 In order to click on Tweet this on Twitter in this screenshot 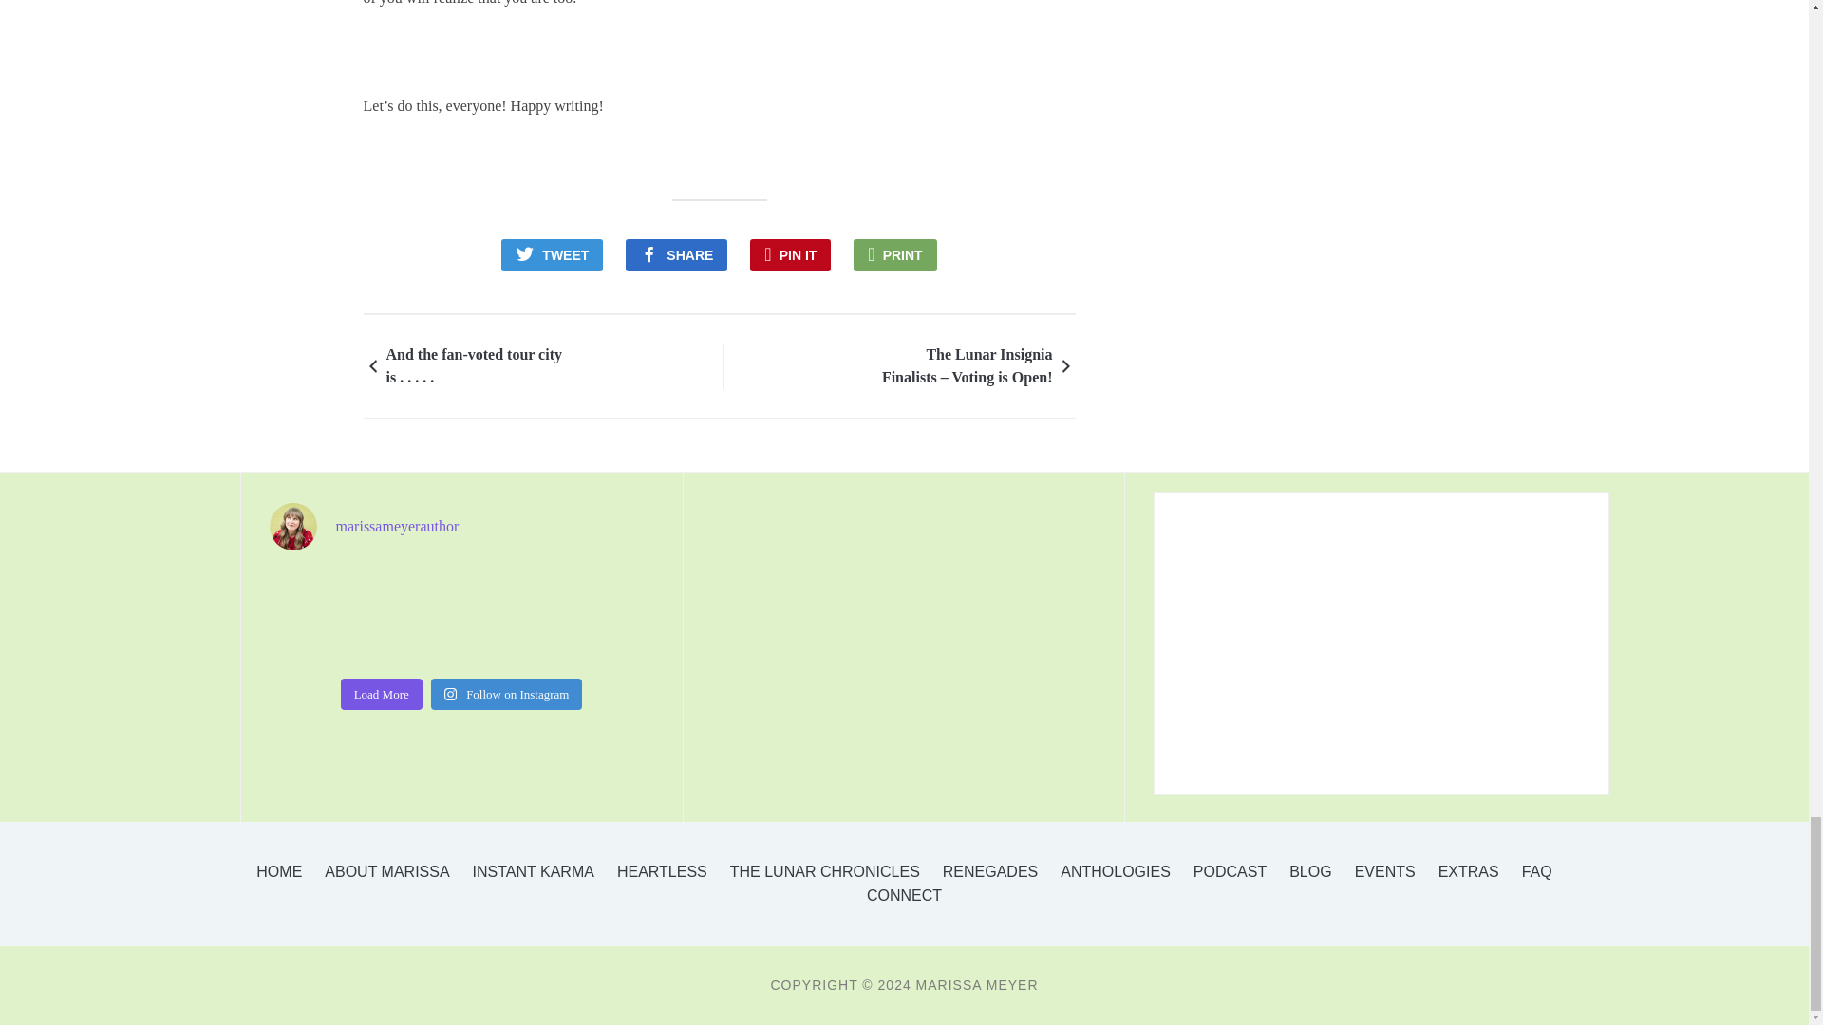, I will do `click(553, 254)`.